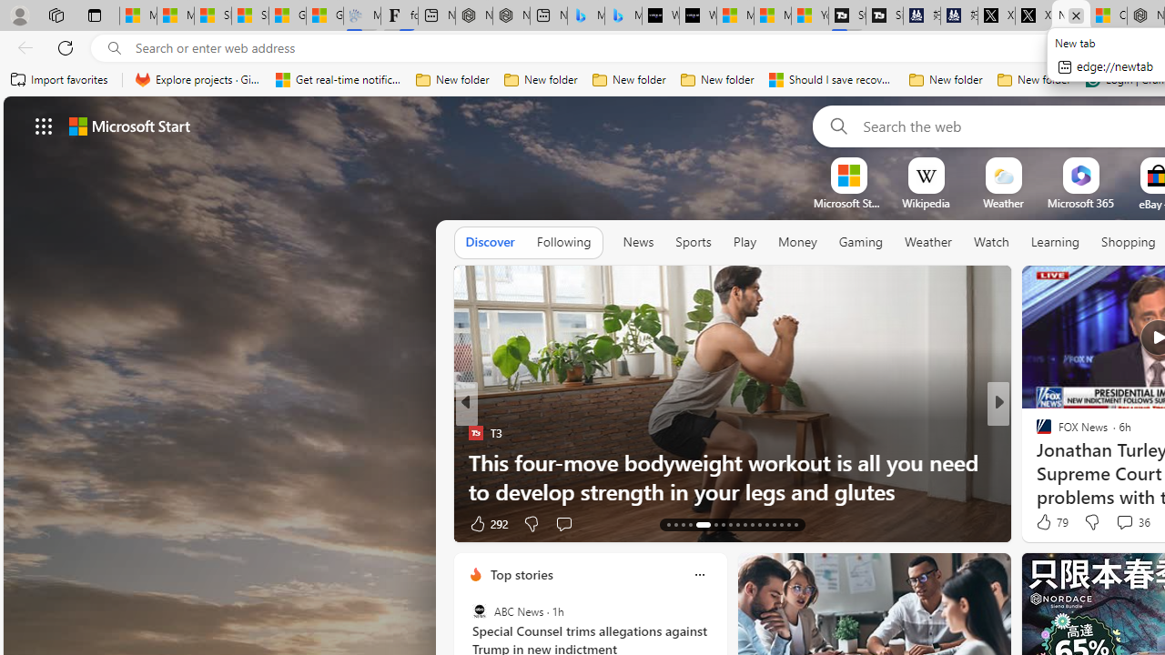 The height and width of the screenshot is (655, 1165). I want to click on AutomationID: tab-23, so click(752, 524).